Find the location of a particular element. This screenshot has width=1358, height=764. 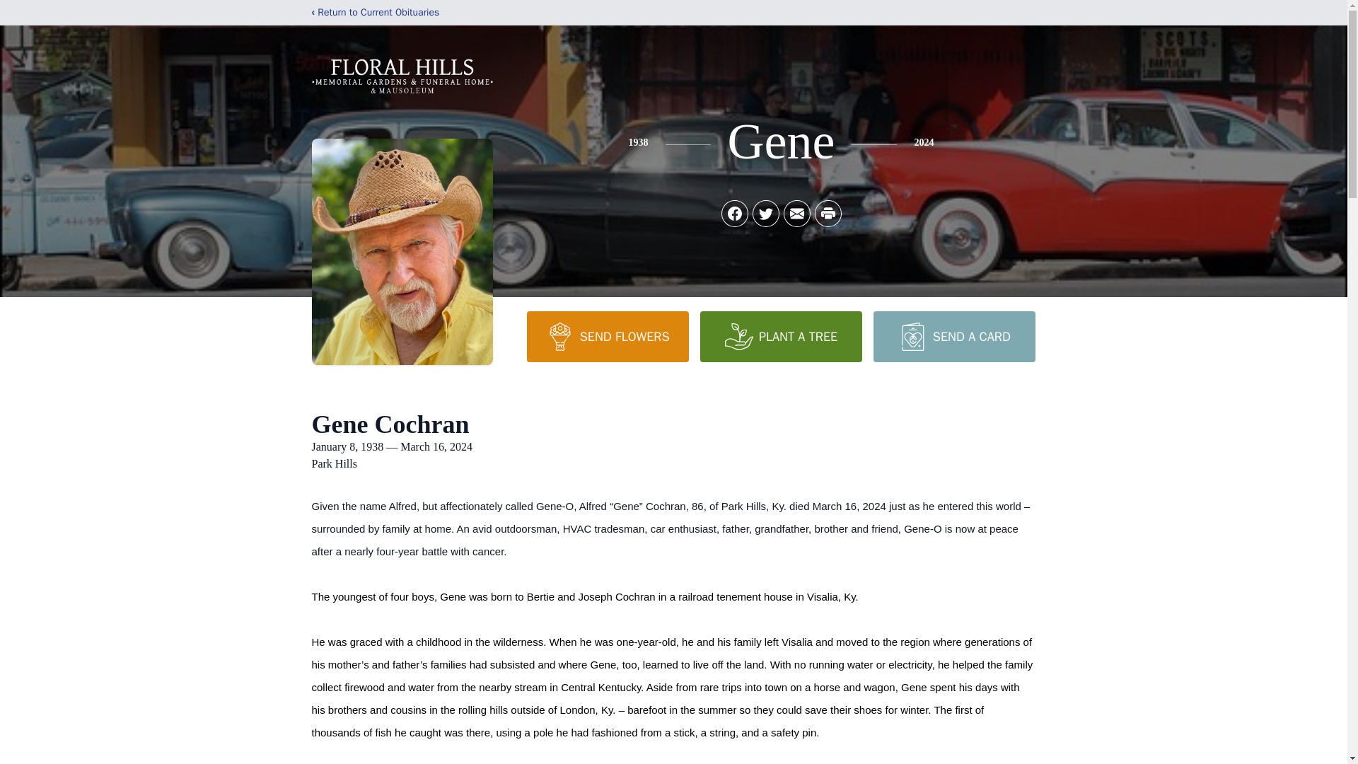

SEND FLOWERS is located at coordinates (607, 336).